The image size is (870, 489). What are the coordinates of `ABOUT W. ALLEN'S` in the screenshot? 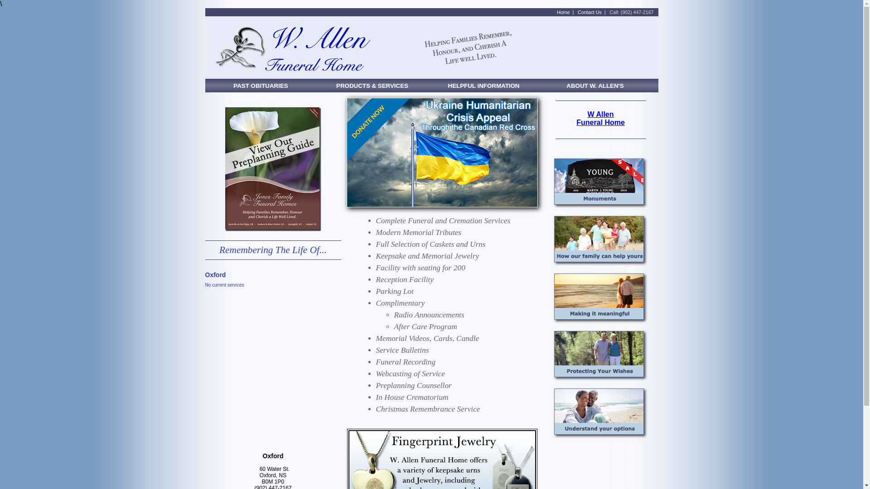 It's located at (595, 85).